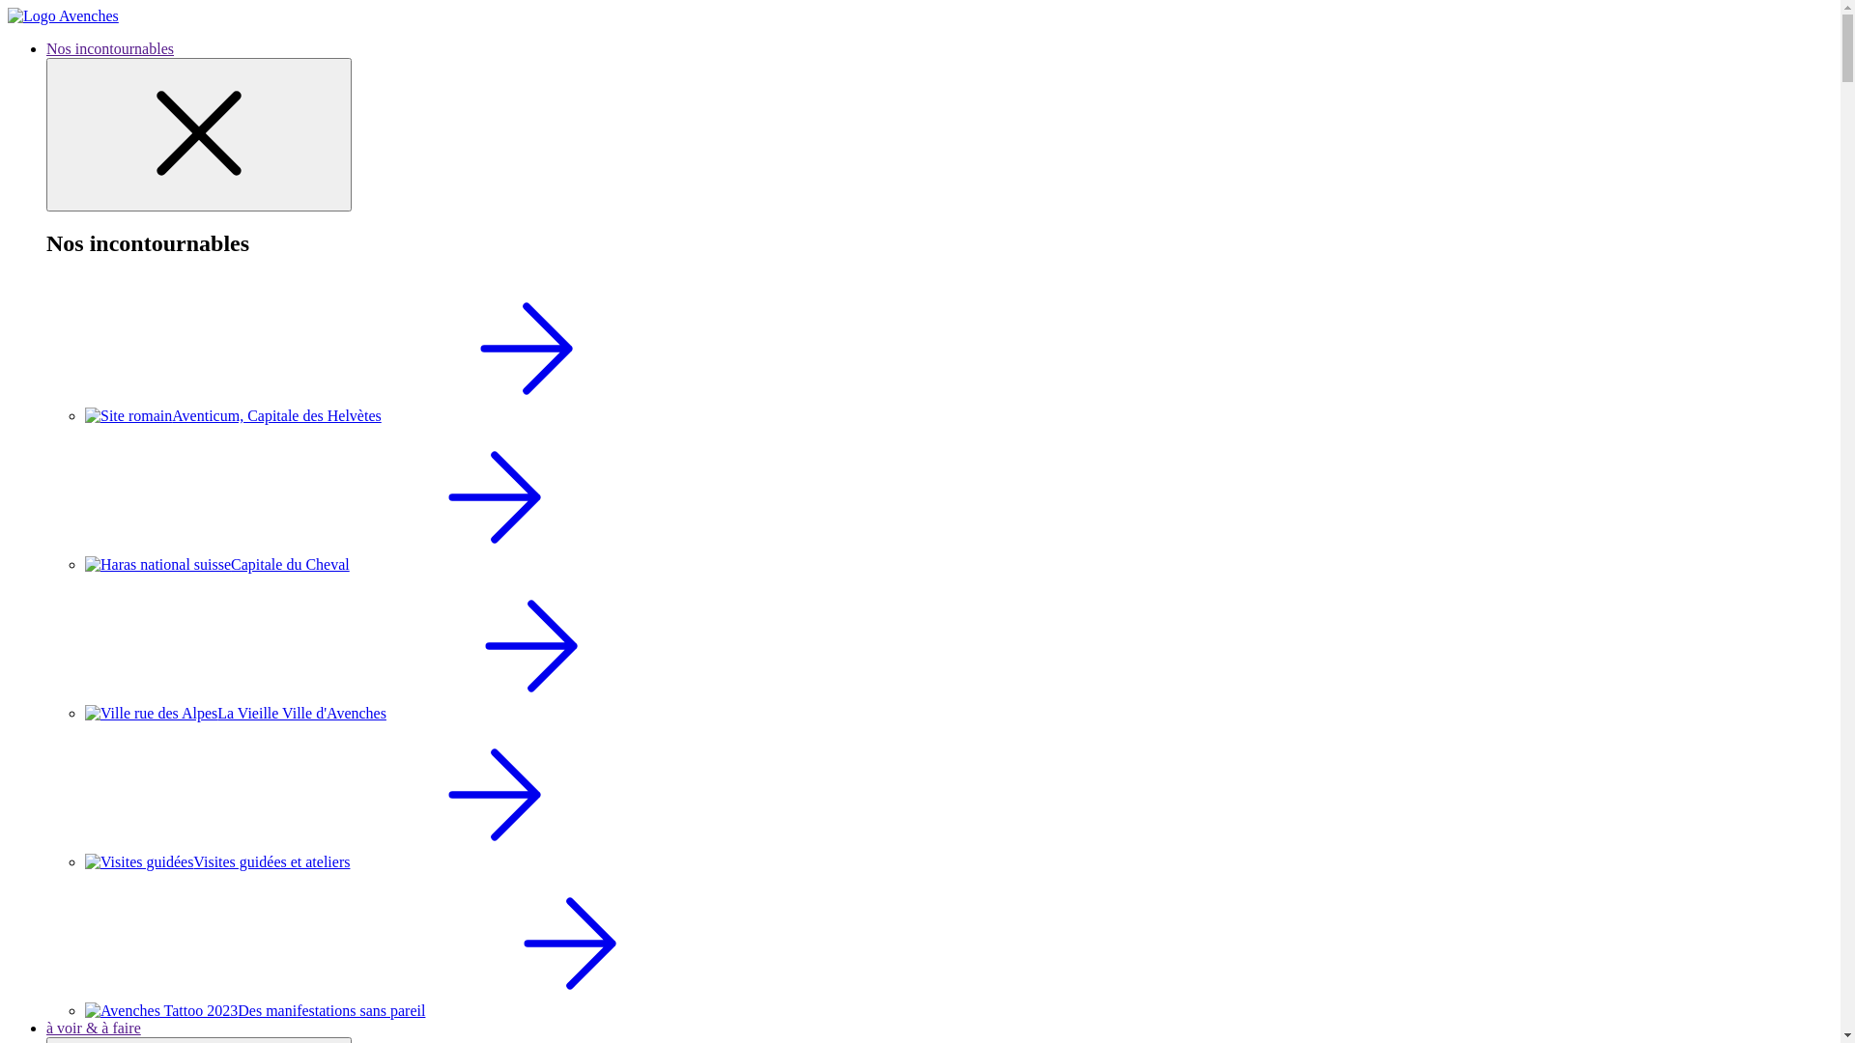 This screenshot has width=1855, height=1043. What do you see at coordinates (110, 48) in the screenshot?
I see `Nos incontournables` at bounding box center [110, 48].